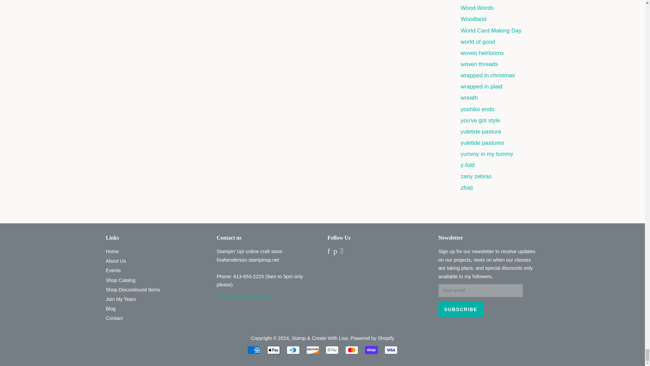  Describe the element at coordinates (274, 350) in the screenshot. I see `Apple Pay` at that location.